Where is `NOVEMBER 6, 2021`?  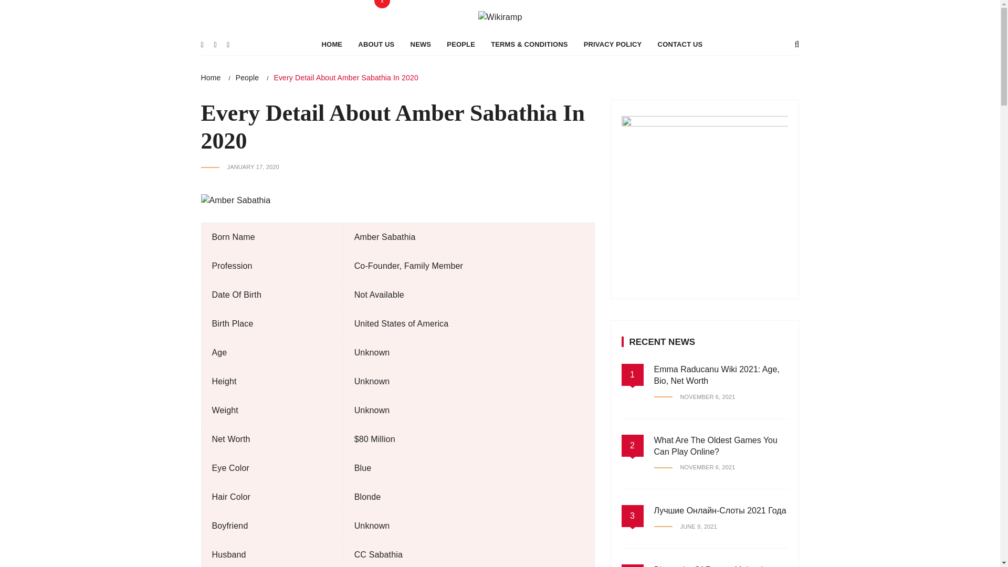 NOVEMBER 6, 2021 is located at coordinates (695, 397).